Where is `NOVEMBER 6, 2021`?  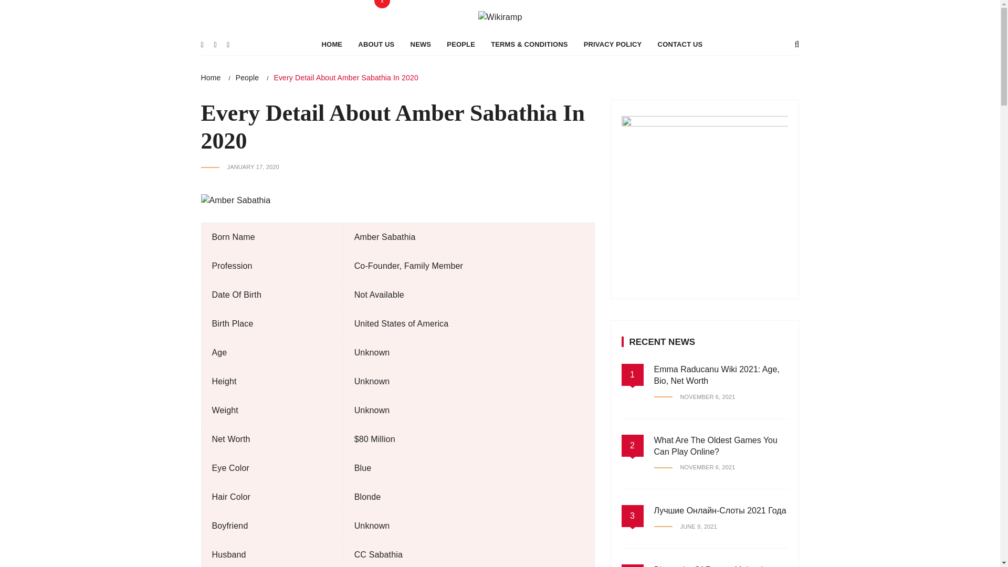 NOVEMBER 6, 2021 is located at coordinates (695, 397).